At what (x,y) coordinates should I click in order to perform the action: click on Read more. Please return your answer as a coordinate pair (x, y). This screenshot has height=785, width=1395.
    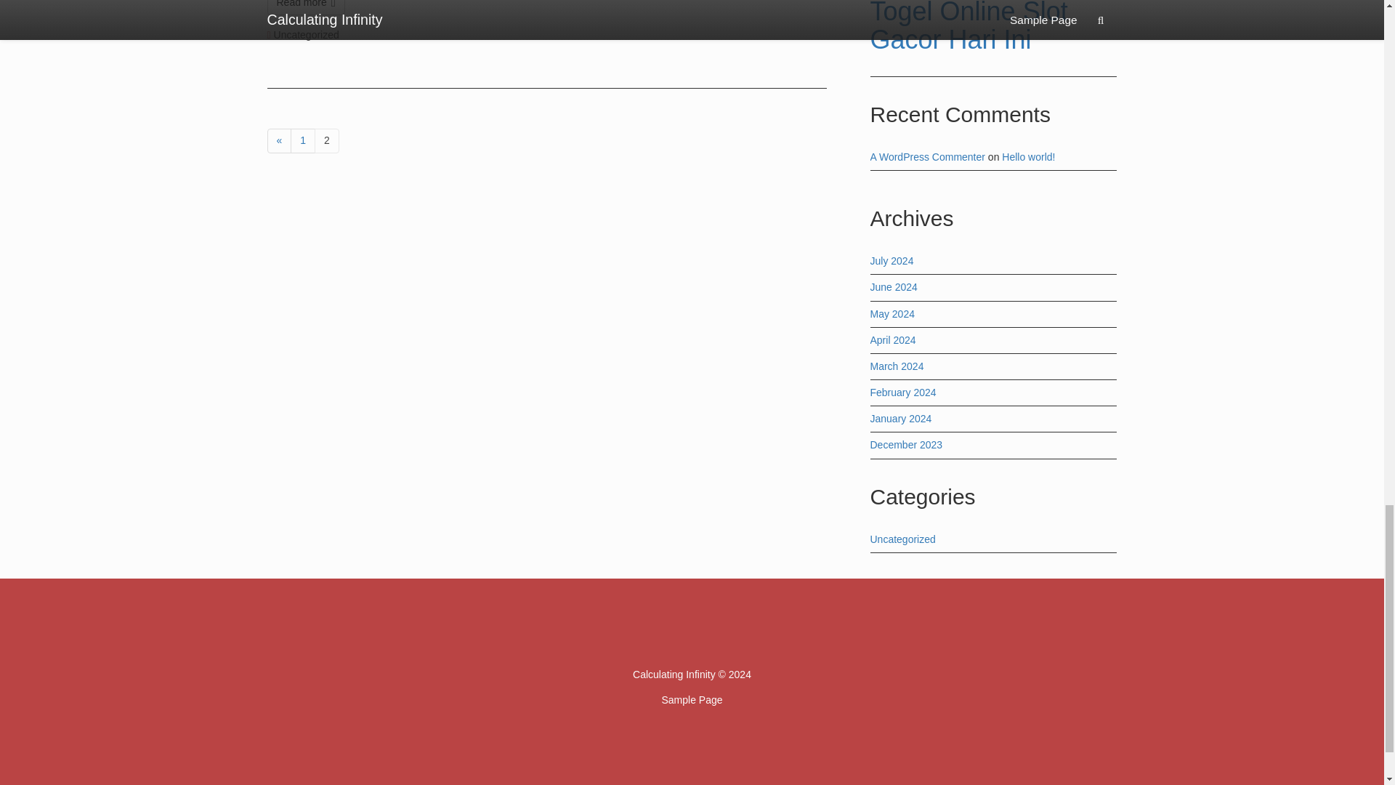
    Looking at the image, I should click on (307, 7).